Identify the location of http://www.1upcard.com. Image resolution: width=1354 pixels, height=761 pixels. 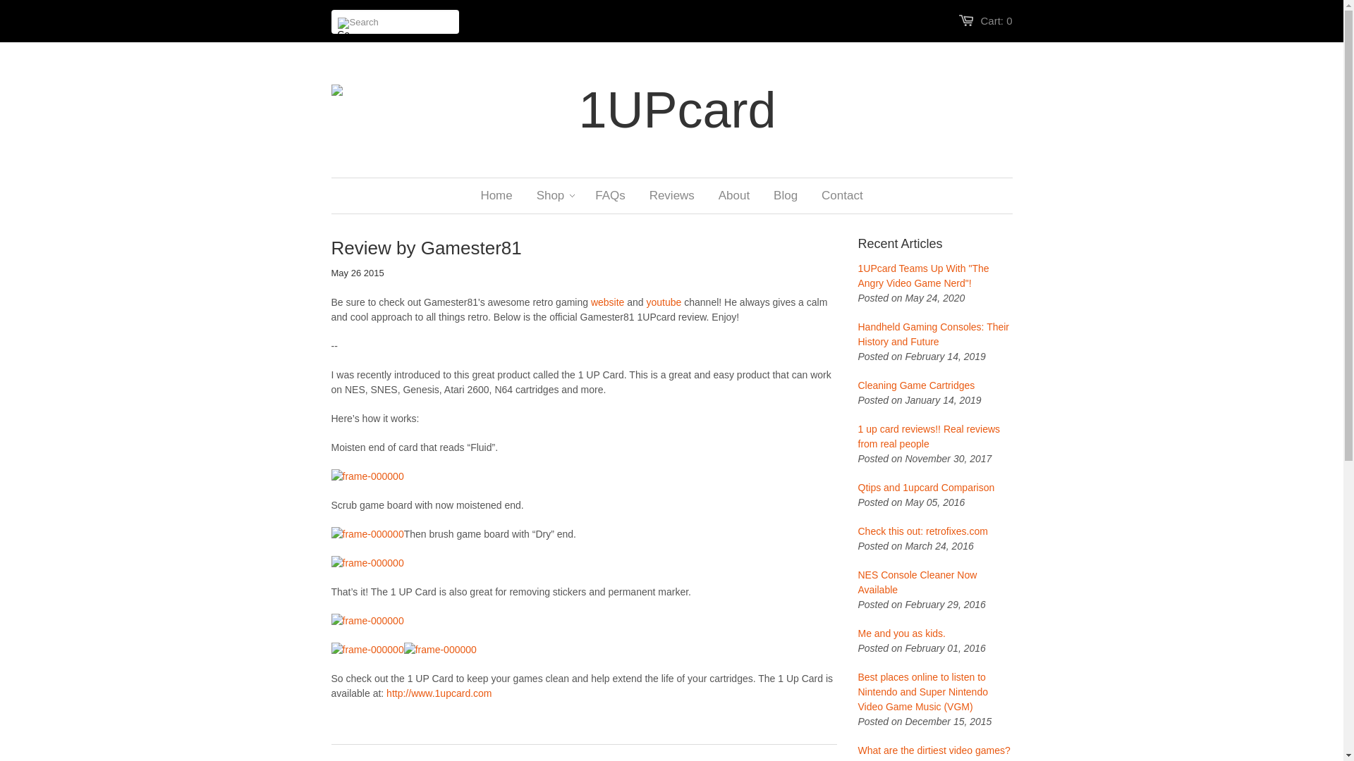
(439, 693).